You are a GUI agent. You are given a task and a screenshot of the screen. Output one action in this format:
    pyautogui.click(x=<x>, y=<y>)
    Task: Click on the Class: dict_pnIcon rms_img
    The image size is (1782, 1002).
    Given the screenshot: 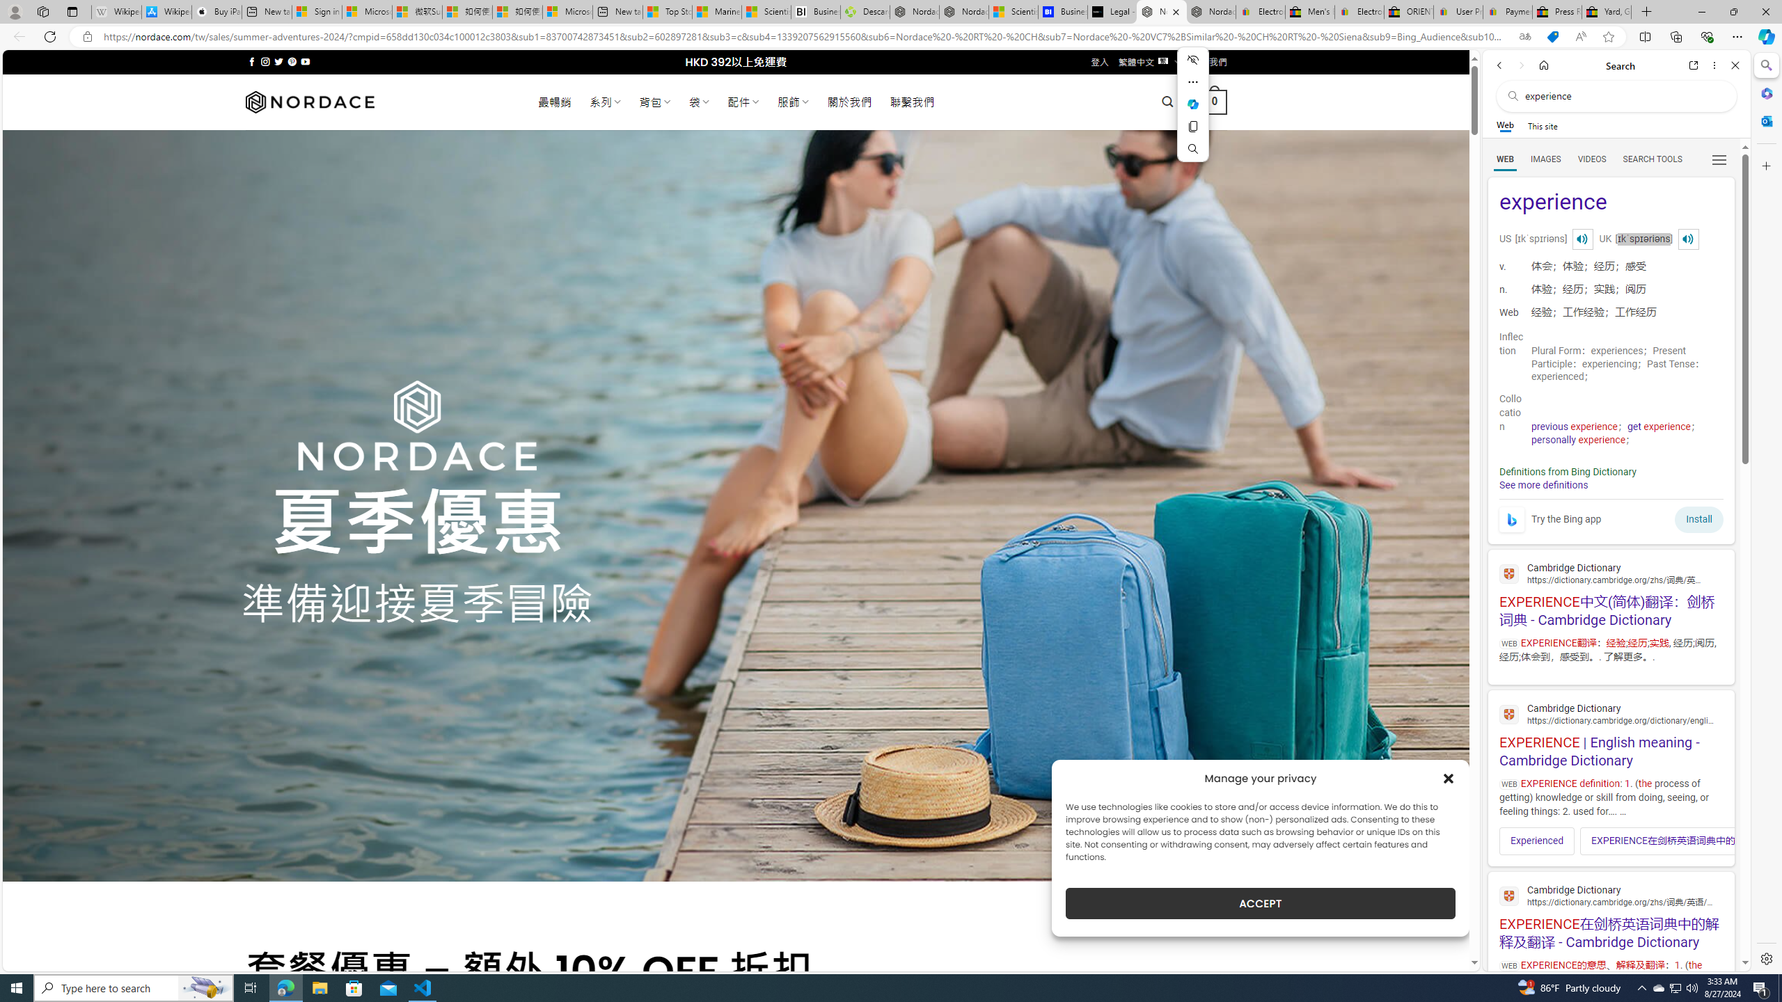 What is the action you would take?
    pyautogui.click(x=1688, y=239)
    